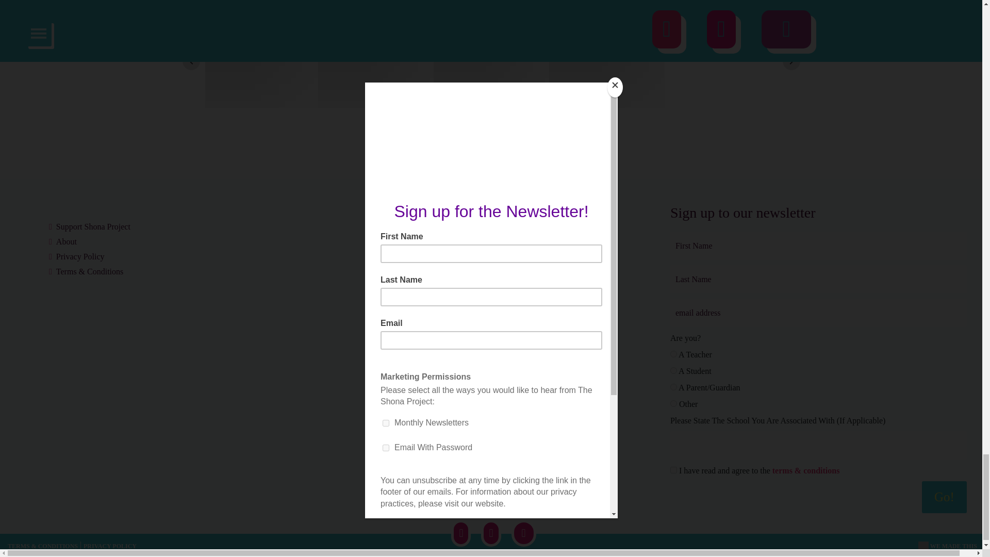 The width and height of the screenshot is (990, 557). I want to click on A Teacher, so click(673, 354).